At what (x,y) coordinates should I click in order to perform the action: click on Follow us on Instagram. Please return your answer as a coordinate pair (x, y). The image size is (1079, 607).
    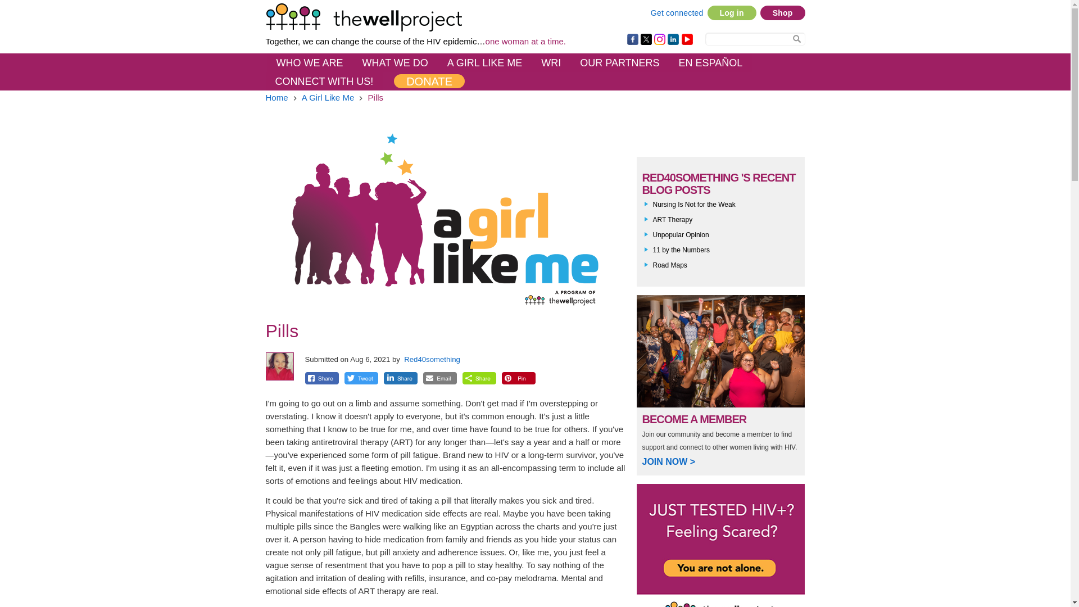
    Looking at the image, I should click on (660, 39).